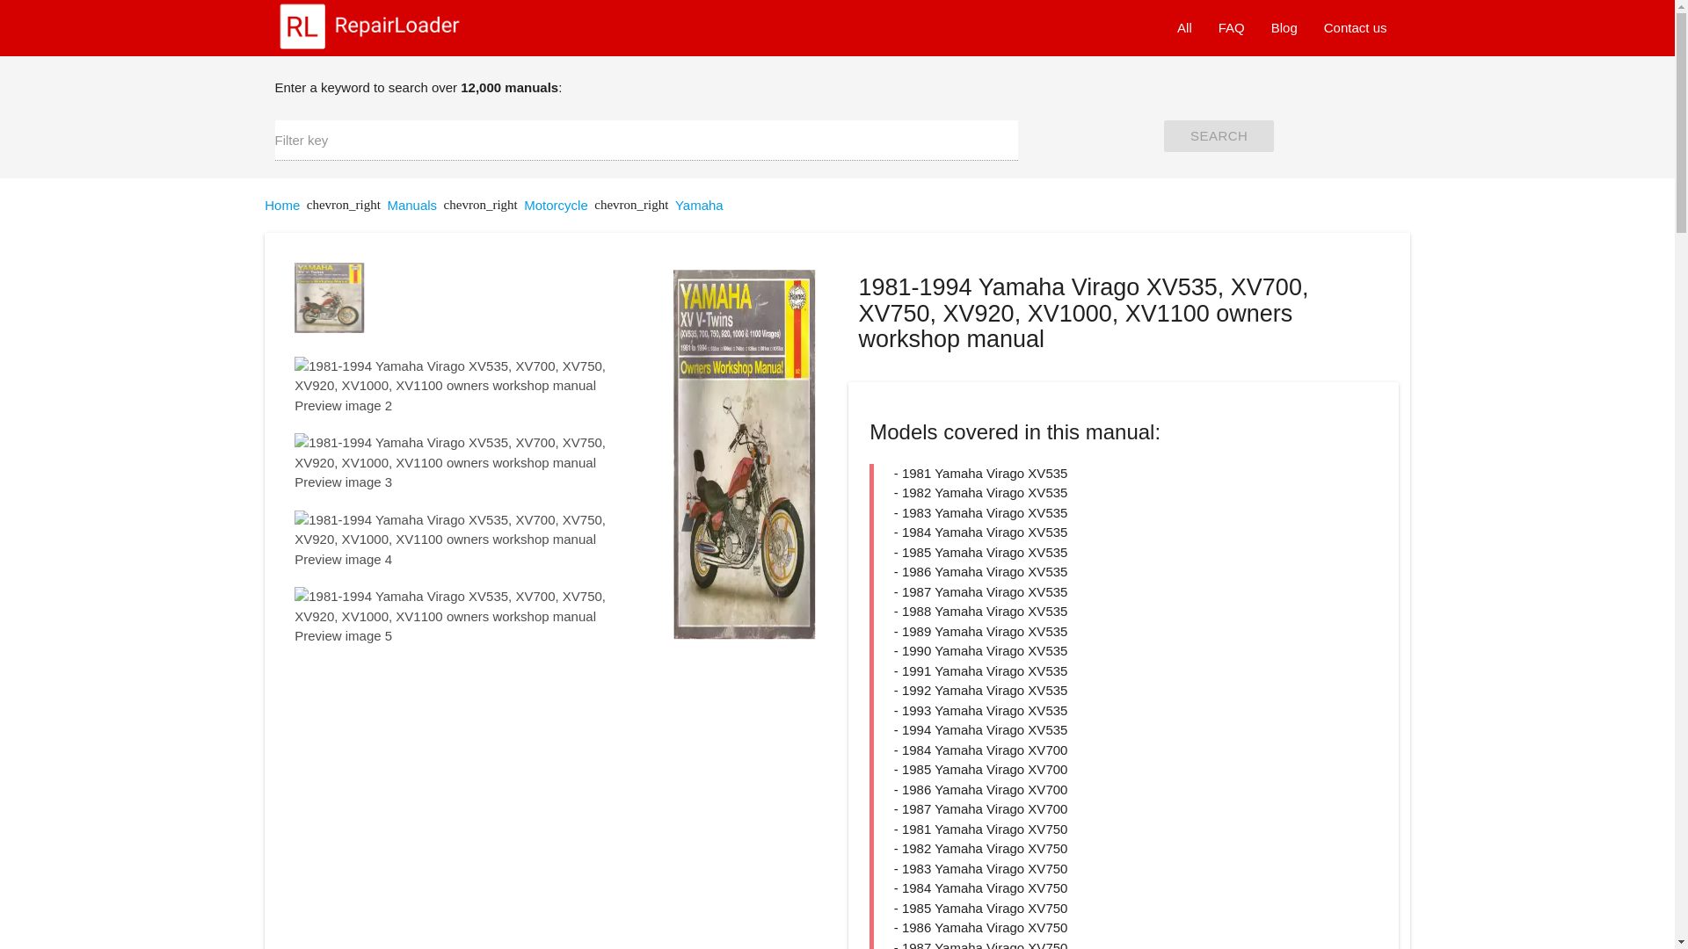 The width and height of the screenshot is (1688, 949). Describe the element at coordinates (1231, 28) in the screenshot. I see `FAQ` at that location.